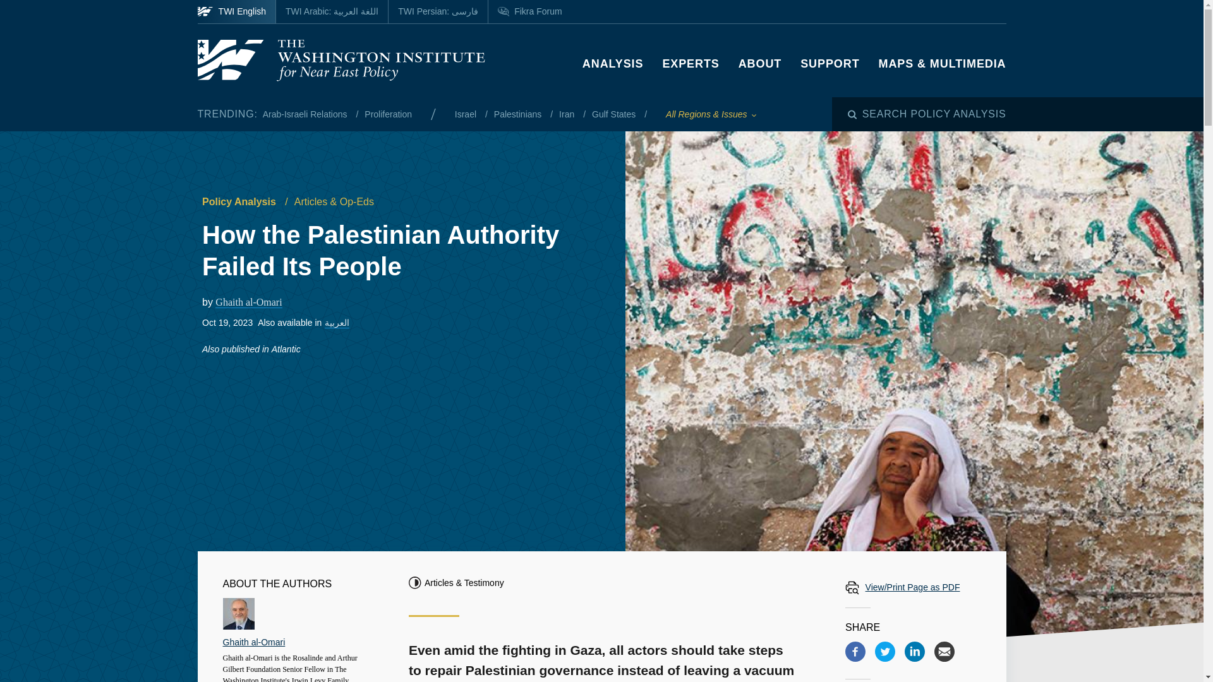  Describe the element at coordinates (388, 113) in the screenshot. I see `Proliferation` at that location.